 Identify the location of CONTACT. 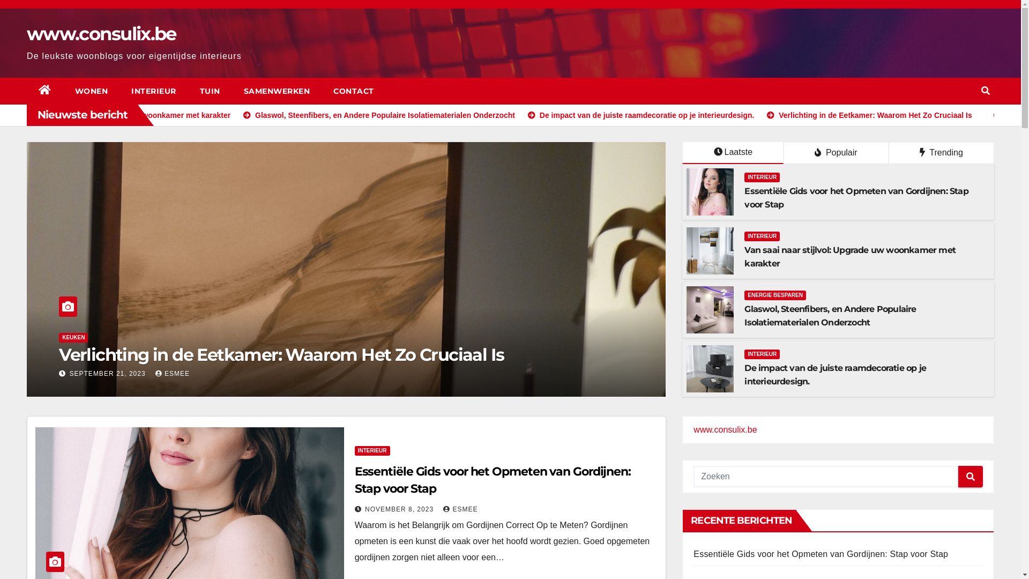
(354, 91).